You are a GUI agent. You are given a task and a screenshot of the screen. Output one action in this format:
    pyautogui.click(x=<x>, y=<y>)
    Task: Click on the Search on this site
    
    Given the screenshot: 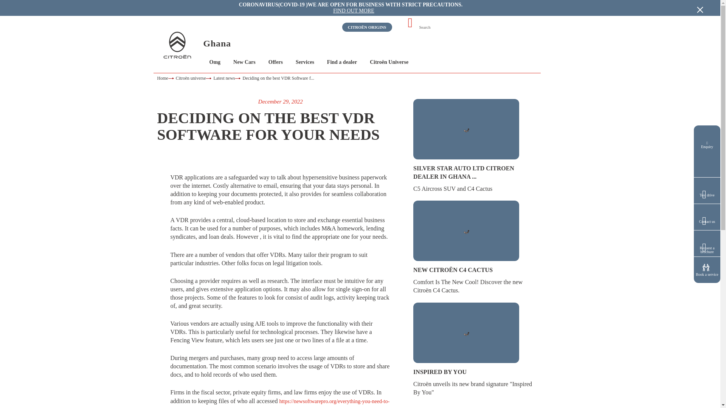 What is the action you would take?
    pyautogui.click(x=447, y=28)
    